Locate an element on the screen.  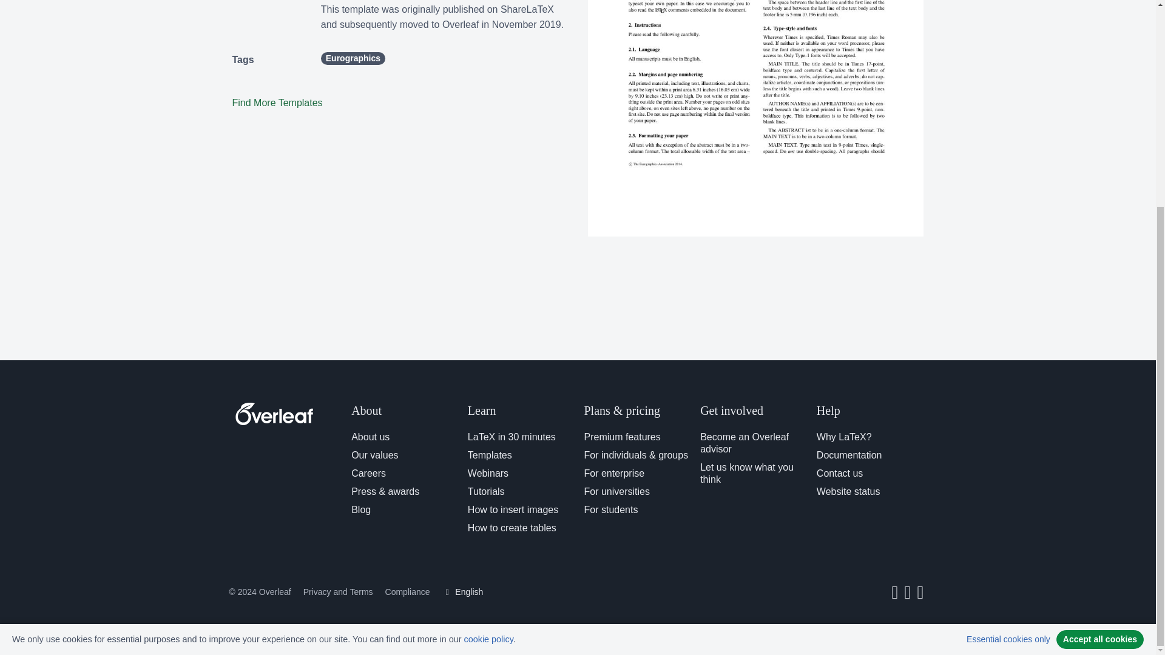
How to insert images is located at coordinates (513, 509).